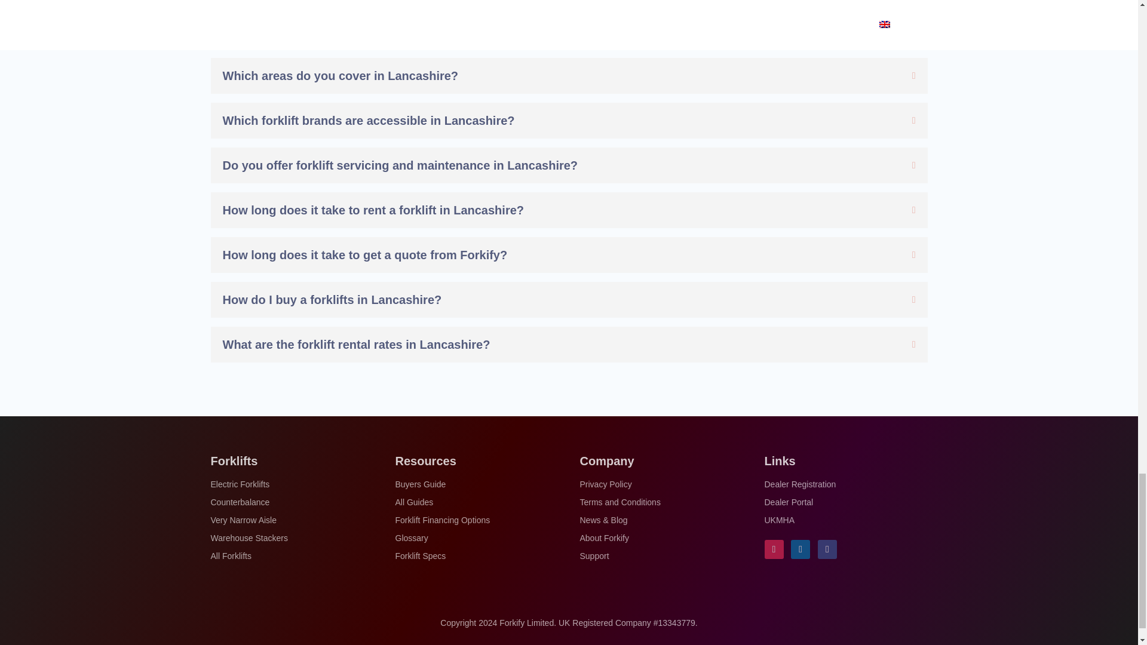  I want to click on Warehouse Stackers, so click(249, 540).